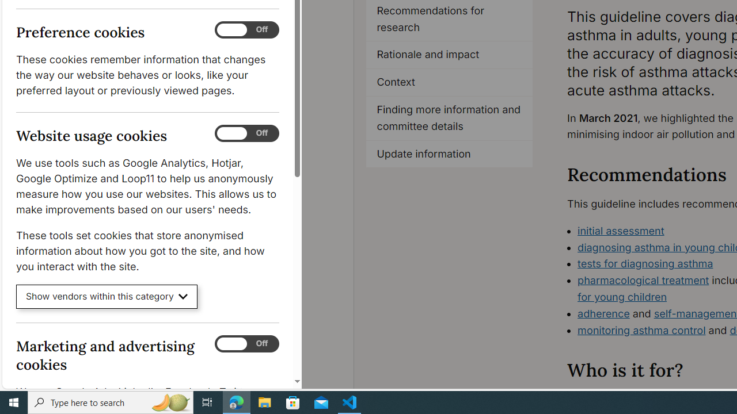 The height and width of the screenshot is (414, 737). I want to click on tests for diagnosing asthma, so click(645, 263).